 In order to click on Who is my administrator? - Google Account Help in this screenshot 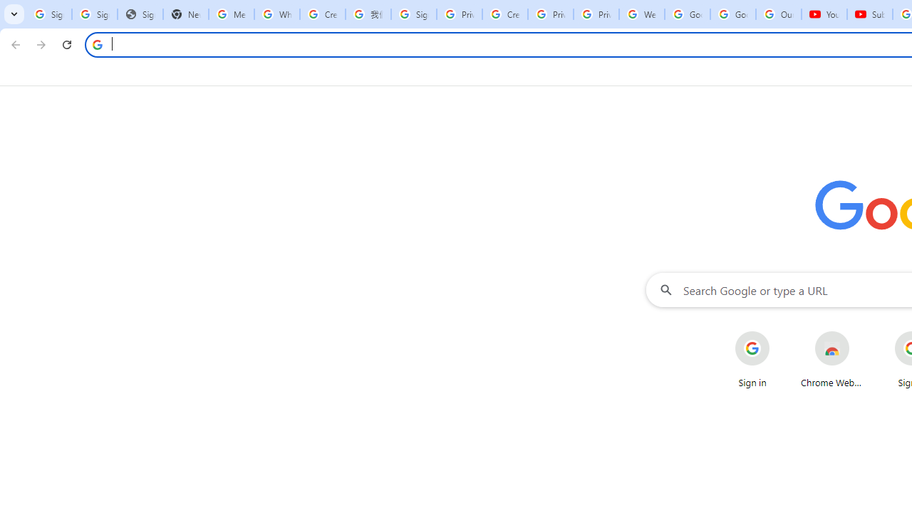, I will do `click(277, 14)`.